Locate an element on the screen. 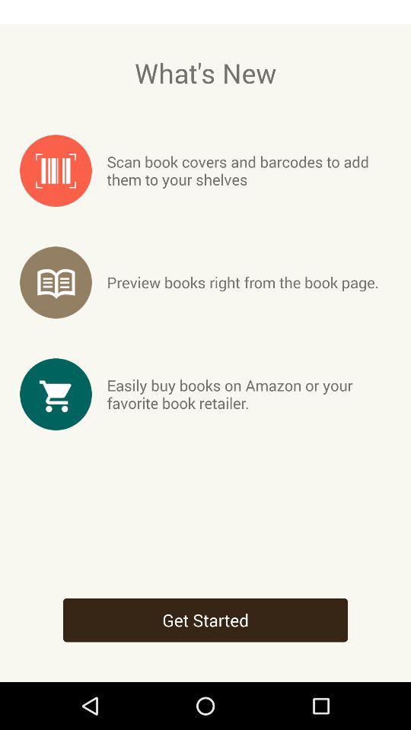 The width and height of the screenshot is (411, 730). launch icon below the scan book covers is located at coordinates (242, 282).